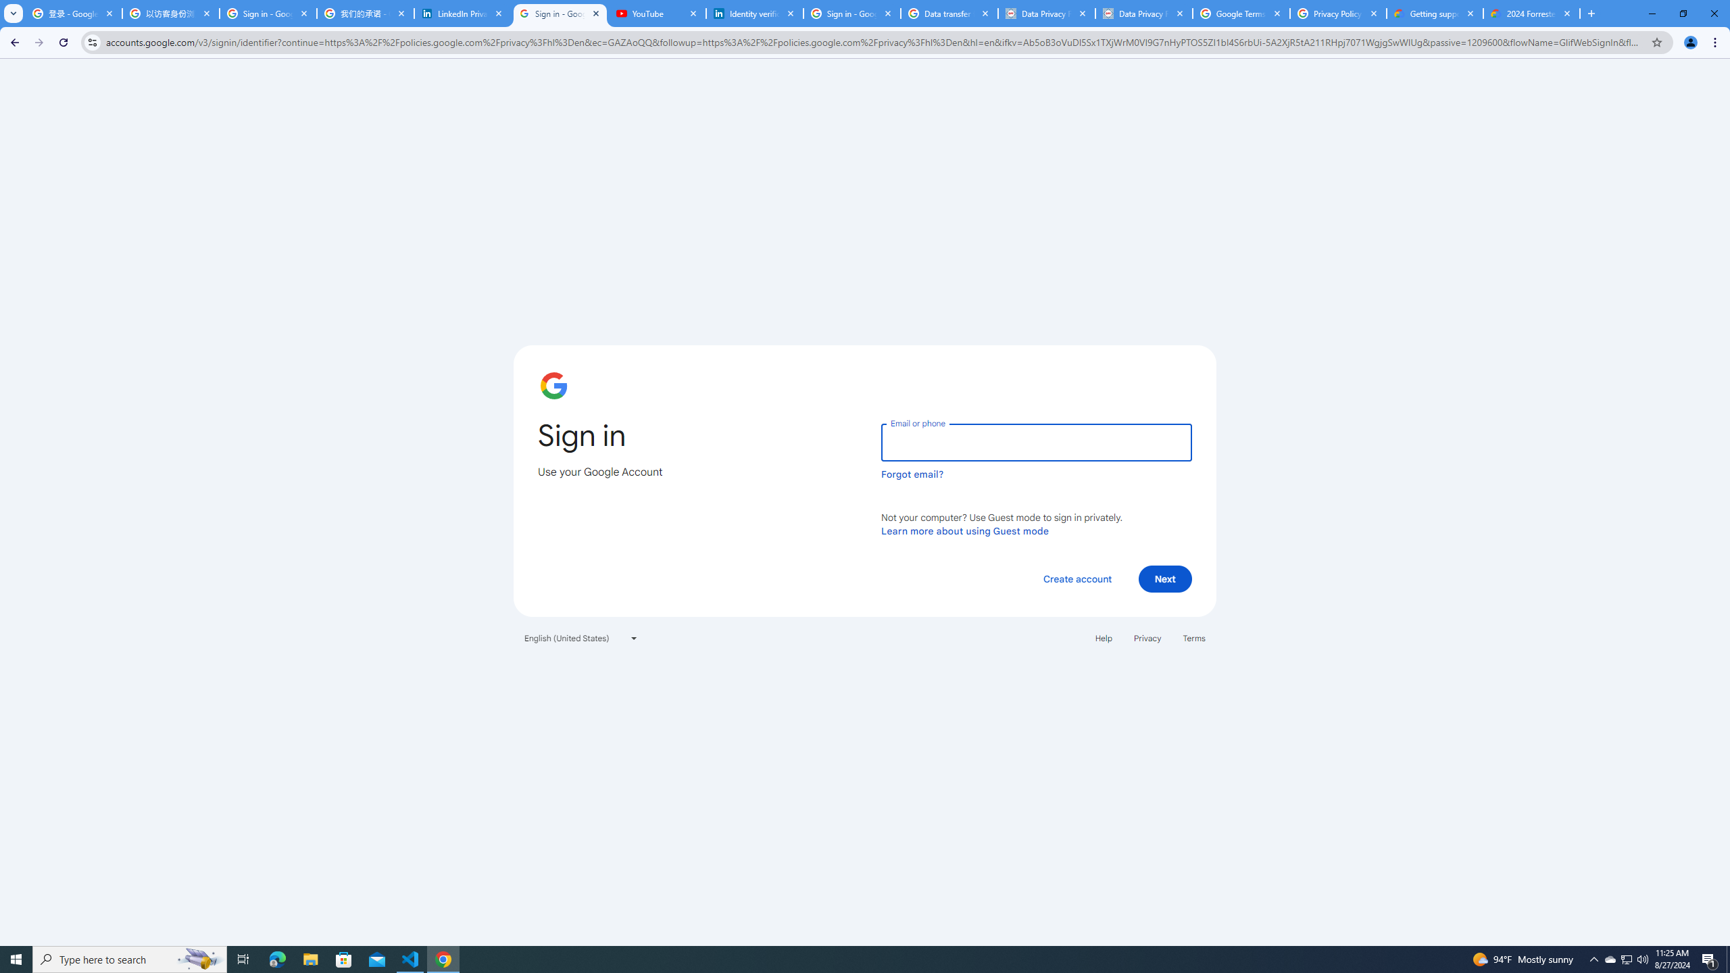  What do you see at coordinates (1147, 638) in the screenshot?
I see `Privacy` at bounding box center [1147, 638].